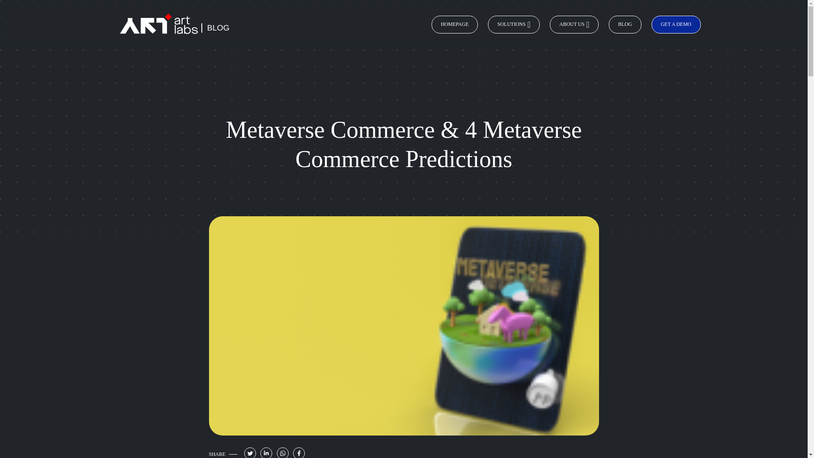 The height and width of the screenshot is (458, 814). What do you see at coordinates (625, 24) in the screenshot?
I see `BLOG` at bounding box center [625, 24].